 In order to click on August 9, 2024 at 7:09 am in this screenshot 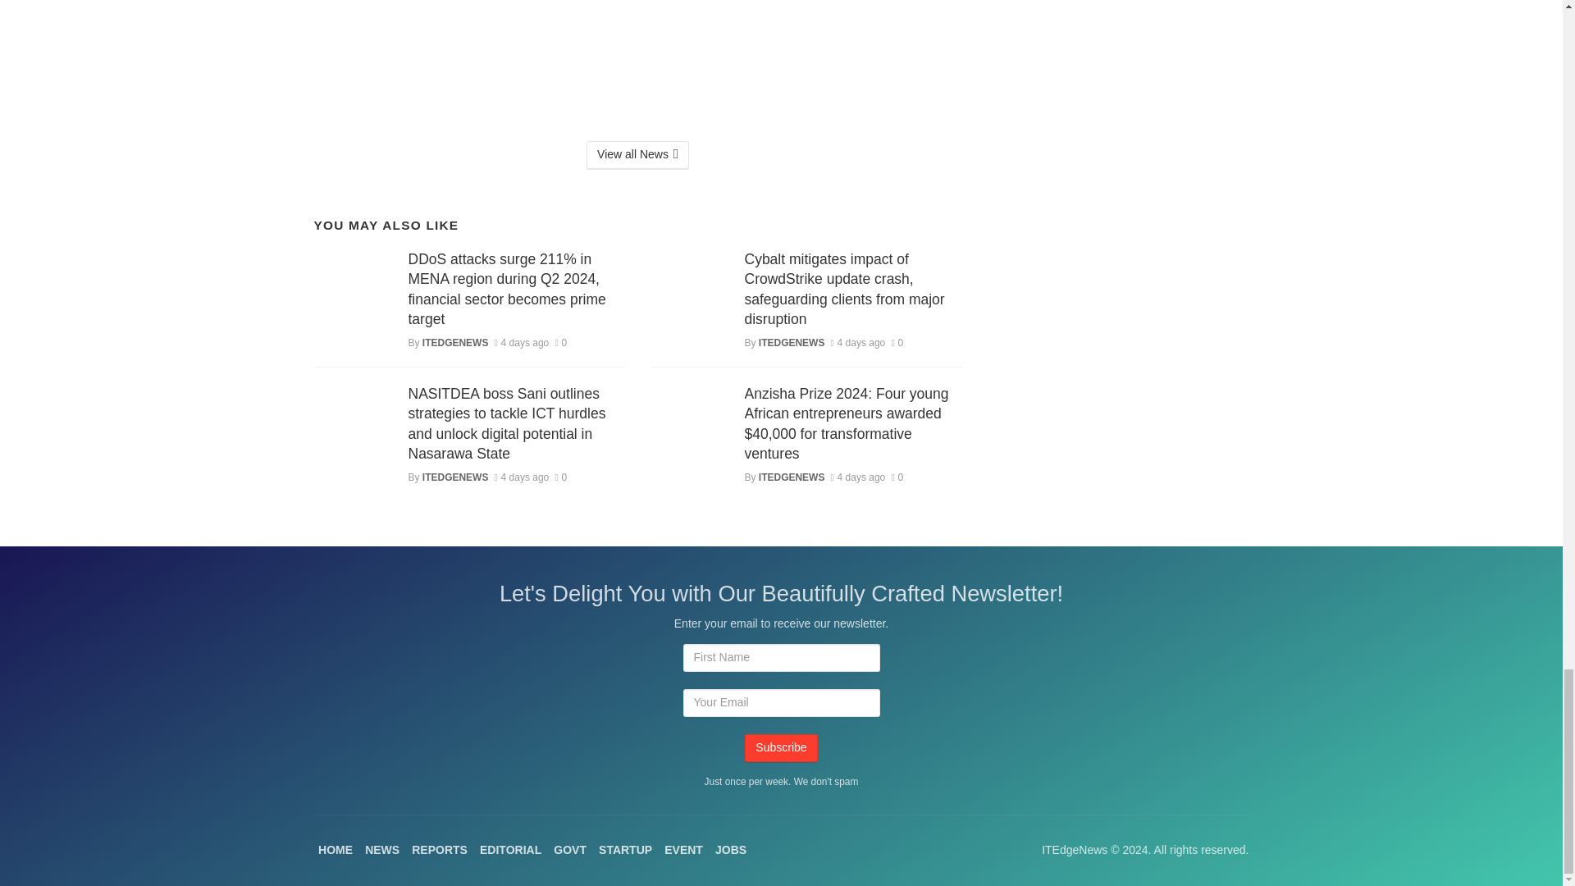, I will do `click(522, 343)`.